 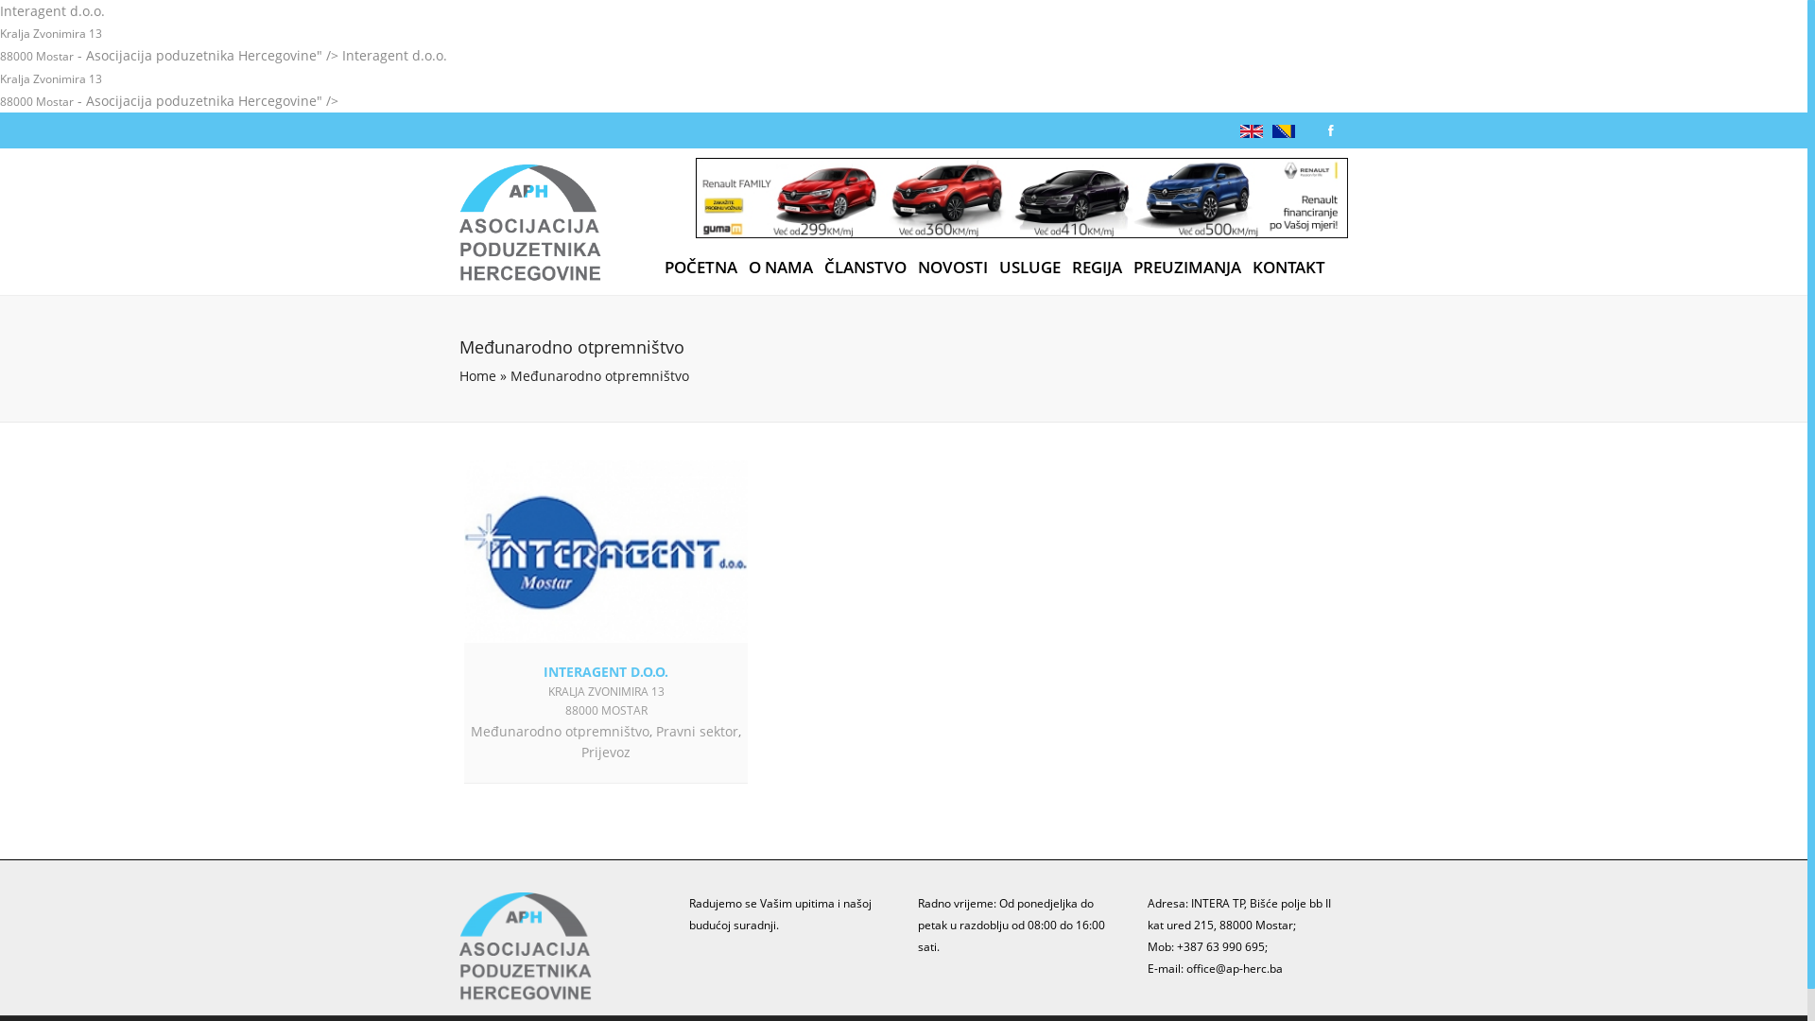 What do you see at coordinates (781, 268) in the screenshot?
I see `O NAMA` at bounding box center [781, 268].